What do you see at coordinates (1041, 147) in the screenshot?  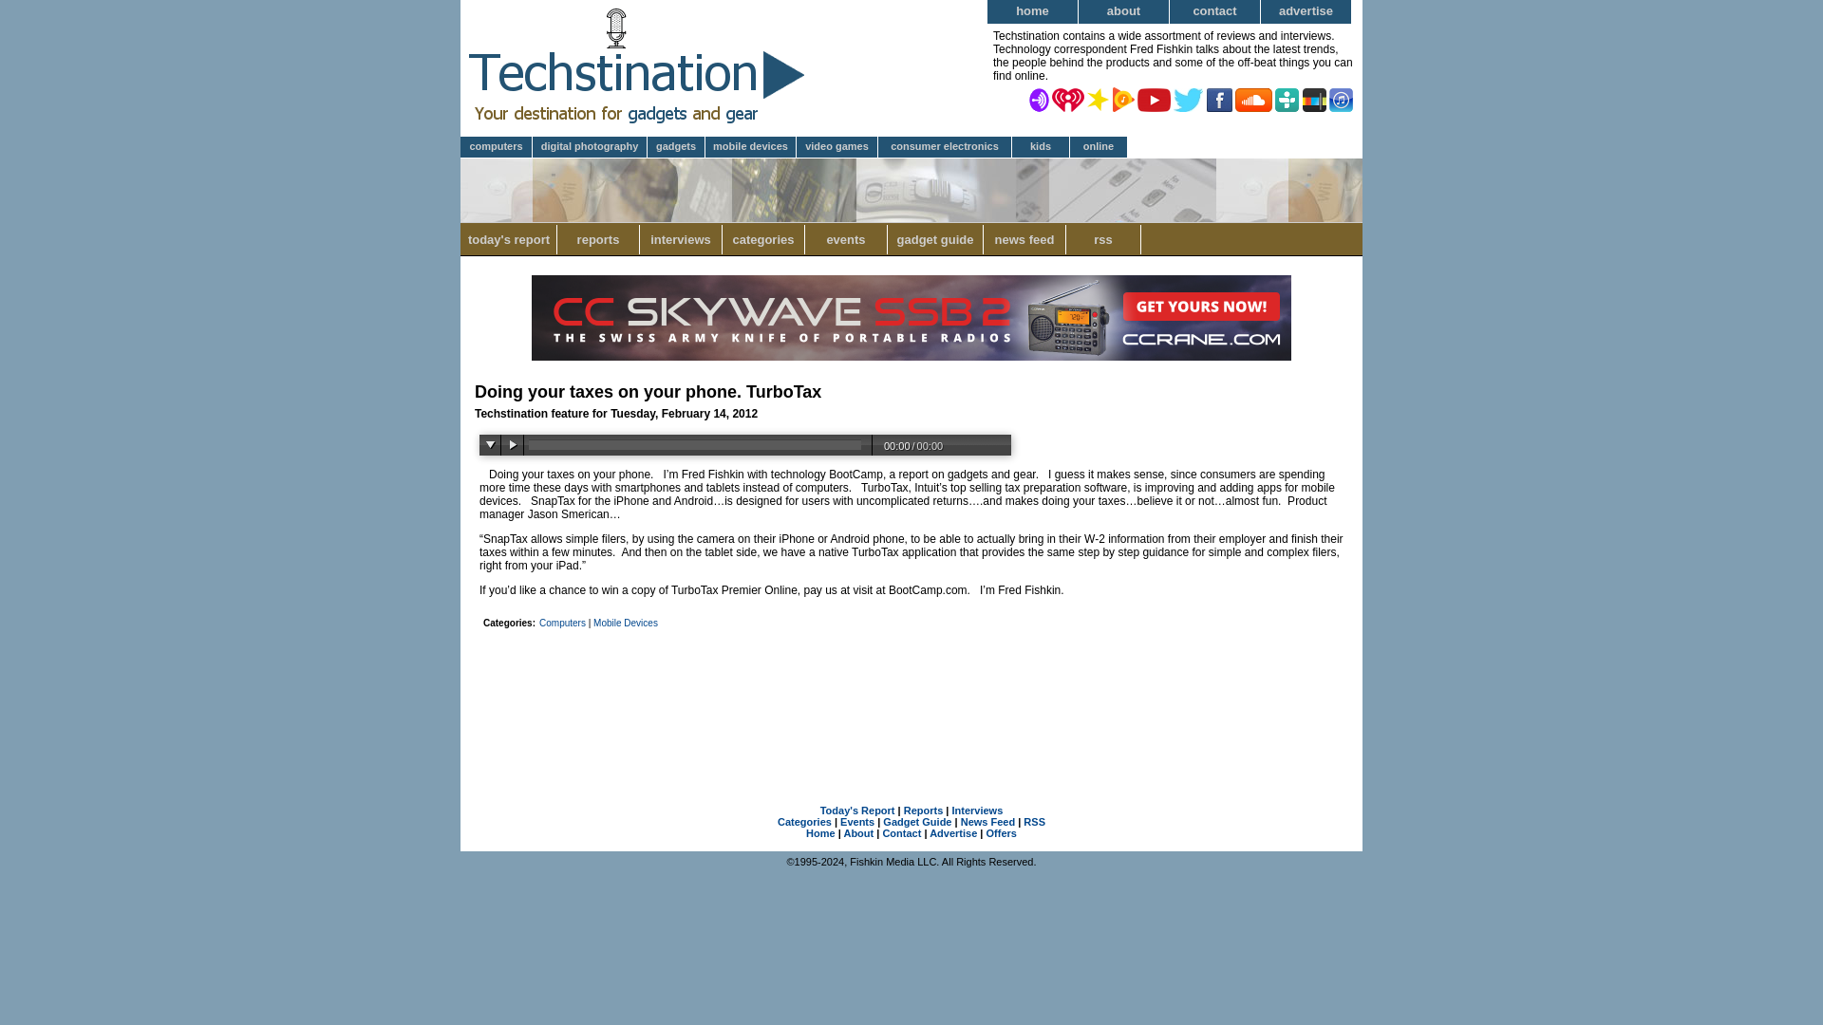 I see `kids` at bounding box center [1041, 147].